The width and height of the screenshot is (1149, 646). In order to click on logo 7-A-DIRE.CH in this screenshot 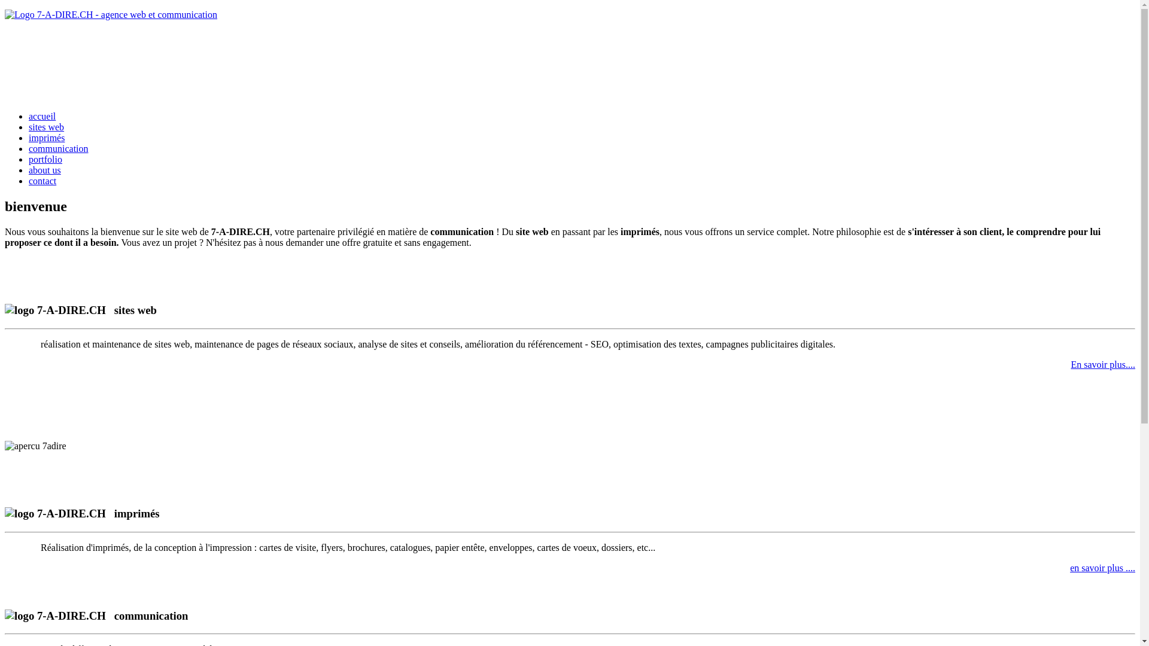, I will do `click(55, 310)`.